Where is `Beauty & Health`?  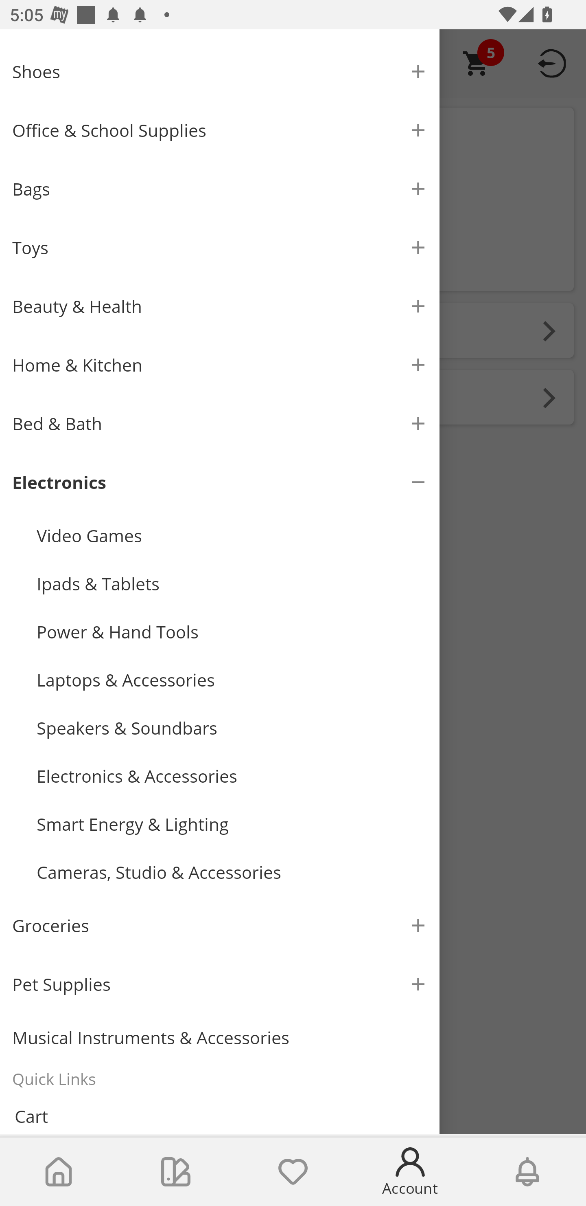
Beauty & Health is located at coordinates (220, 306).